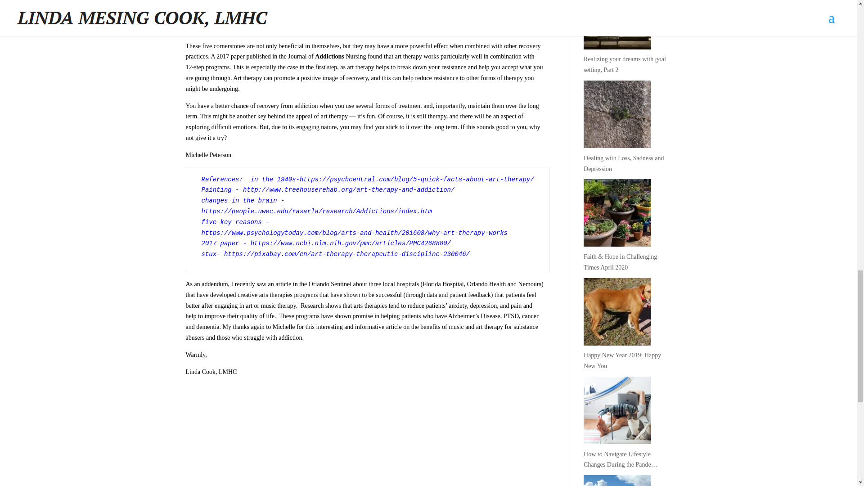 The height and width of the screenshot is (486, 864). I want to click on Realizing your dreams with goal setting, Part 2, so click(627, 70).